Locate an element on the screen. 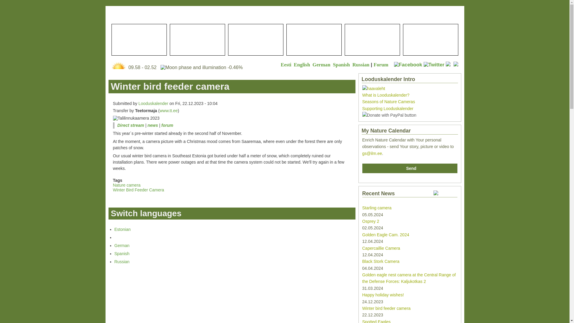  German is located at coordinates (321, 65).